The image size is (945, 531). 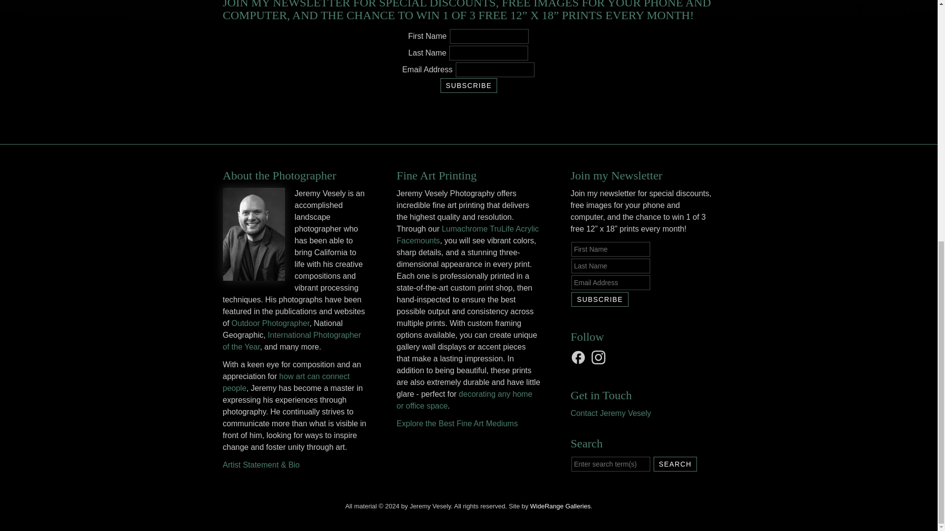 What do you see at coordinates (598, 357) in the screenshot?
I see `Instagram icon` at bounding box center [598, 357].